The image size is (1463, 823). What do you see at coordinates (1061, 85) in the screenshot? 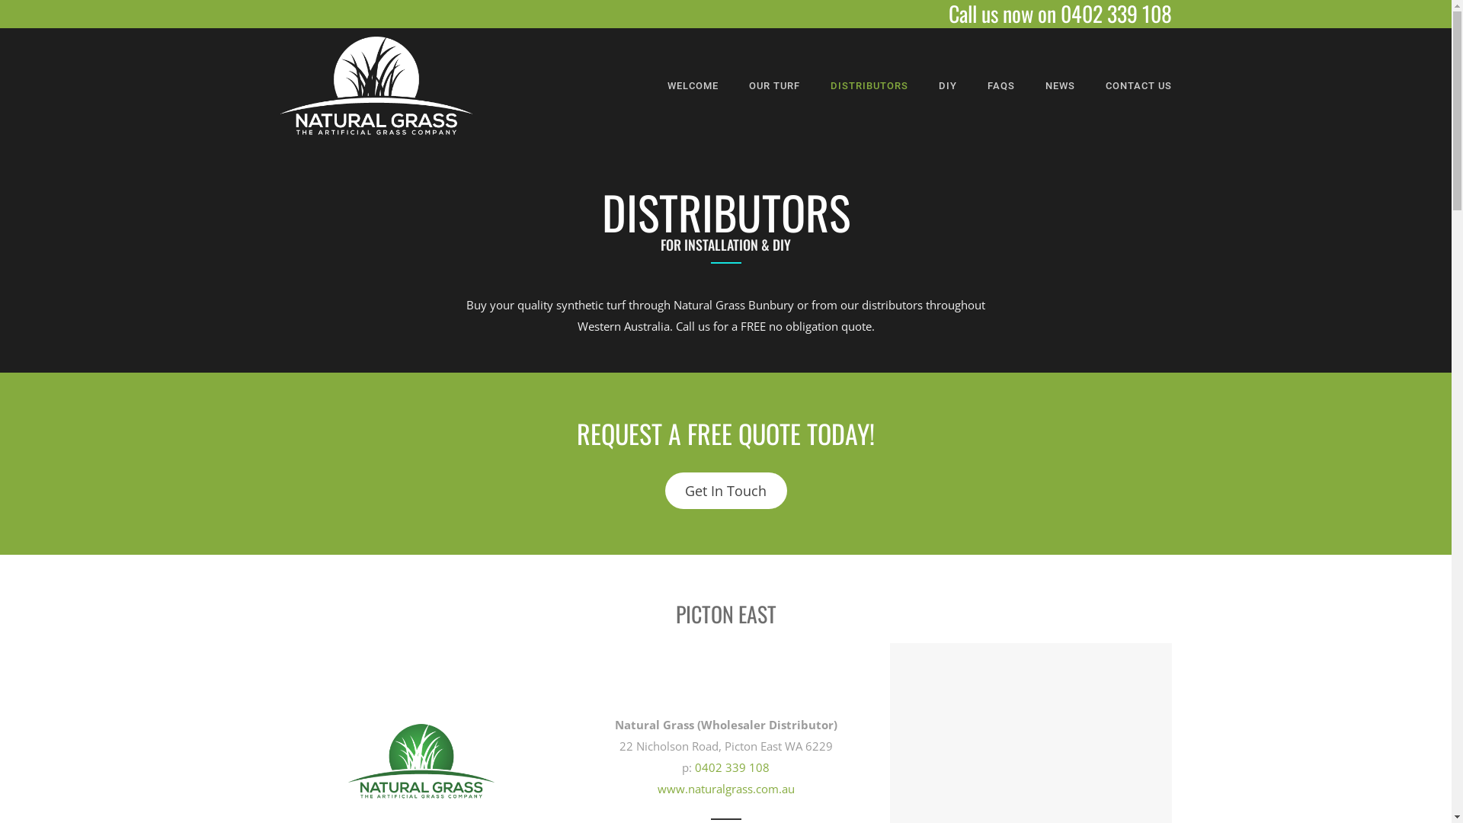
I see `NEWS` at bounding box center [1061, 85].